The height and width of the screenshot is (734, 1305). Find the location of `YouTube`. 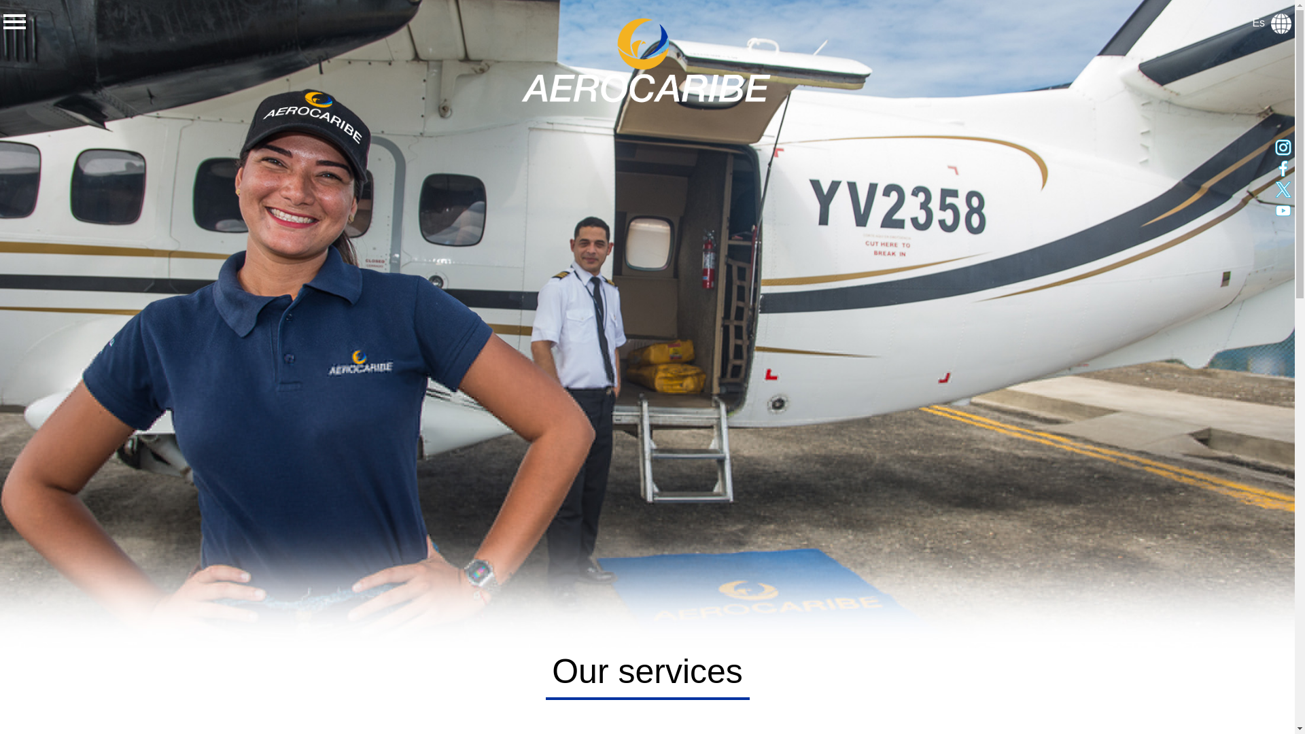

YouTube is located at coordinates (1283, 211).